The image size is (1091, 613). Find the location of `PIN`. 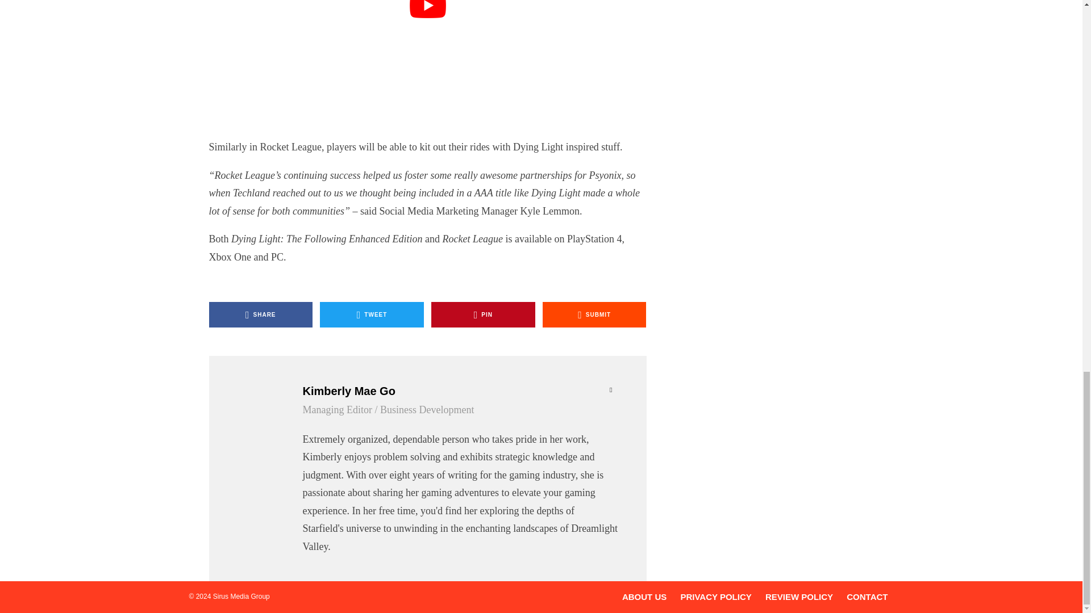

PIN is located at coordinates (483, 314).